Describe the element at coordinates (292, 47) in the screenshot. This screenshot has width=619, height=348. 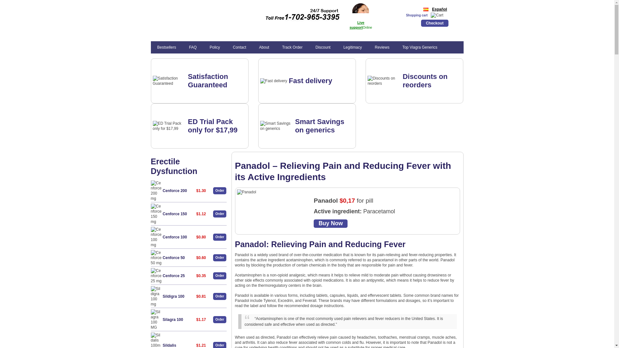
I see `Track Order` at that location.